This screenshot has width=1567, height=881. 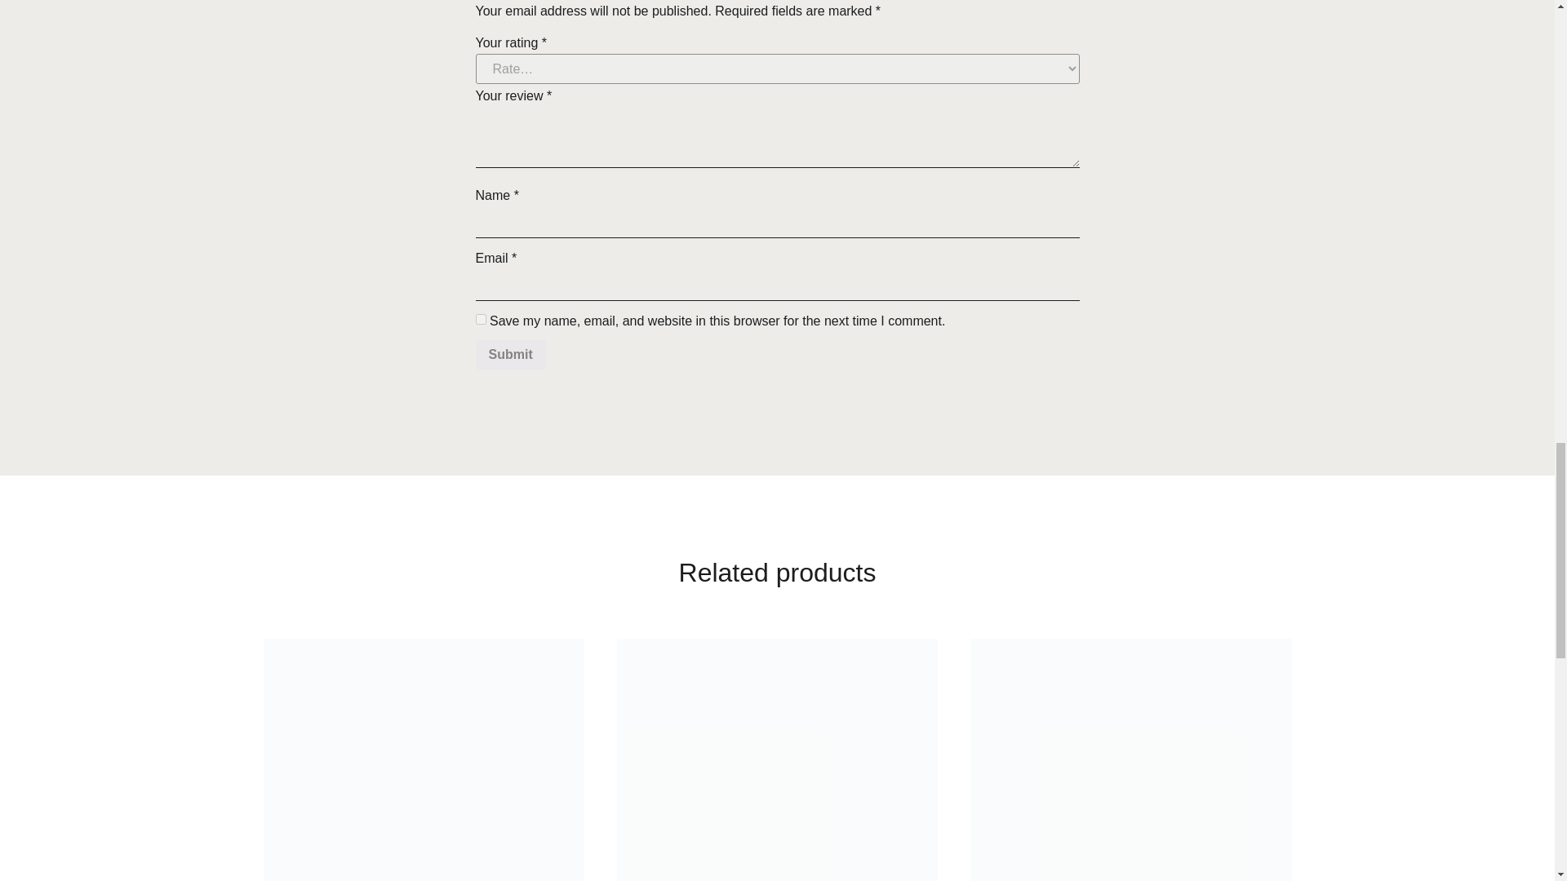 I want to click on yes, so click(x=480, y=319).